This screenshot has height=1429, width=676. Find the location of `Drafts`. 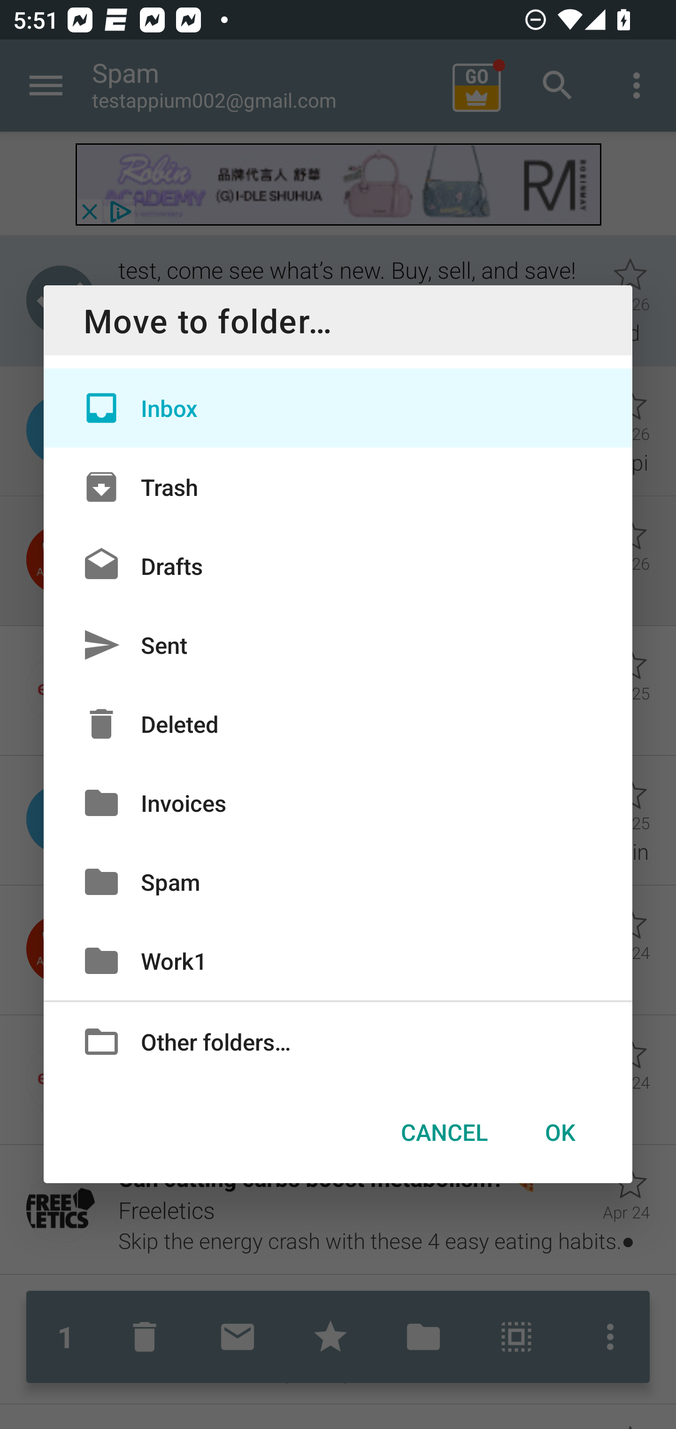

Drafts is located at coordinates (338, 565).